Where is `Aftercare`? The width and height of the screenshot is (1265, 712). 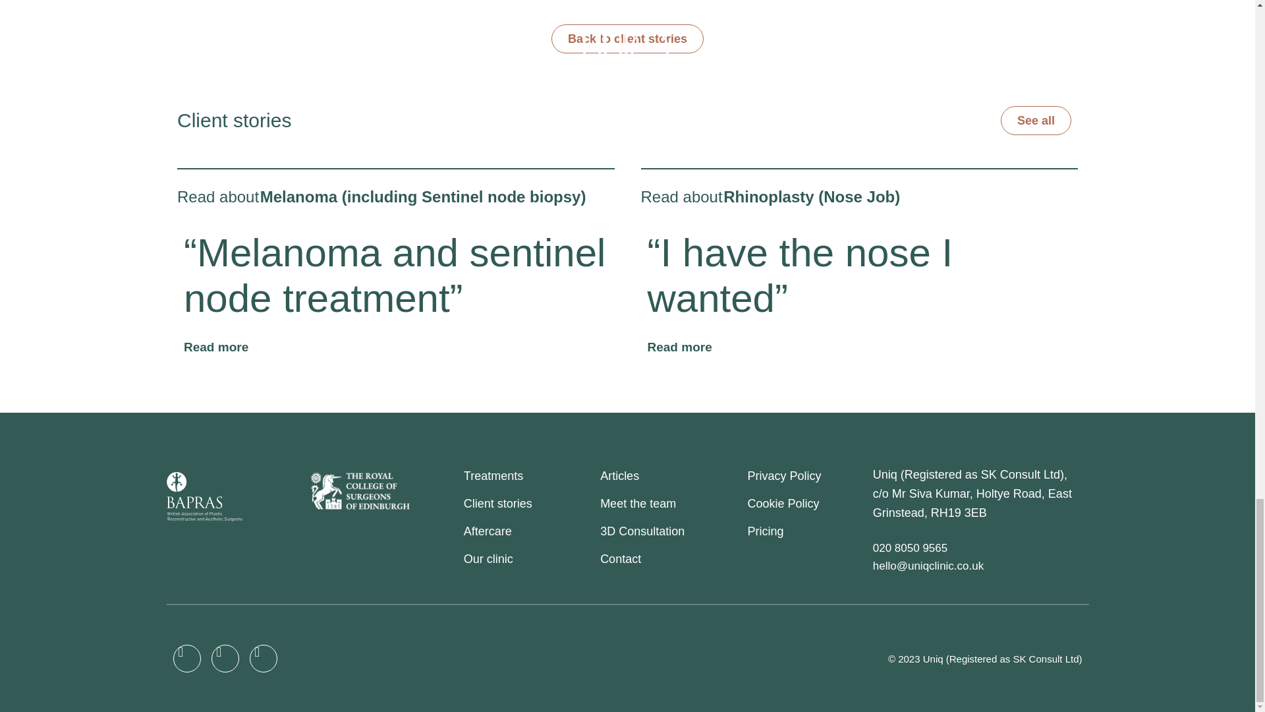 Aftercare is located at coordinates (528, 531).